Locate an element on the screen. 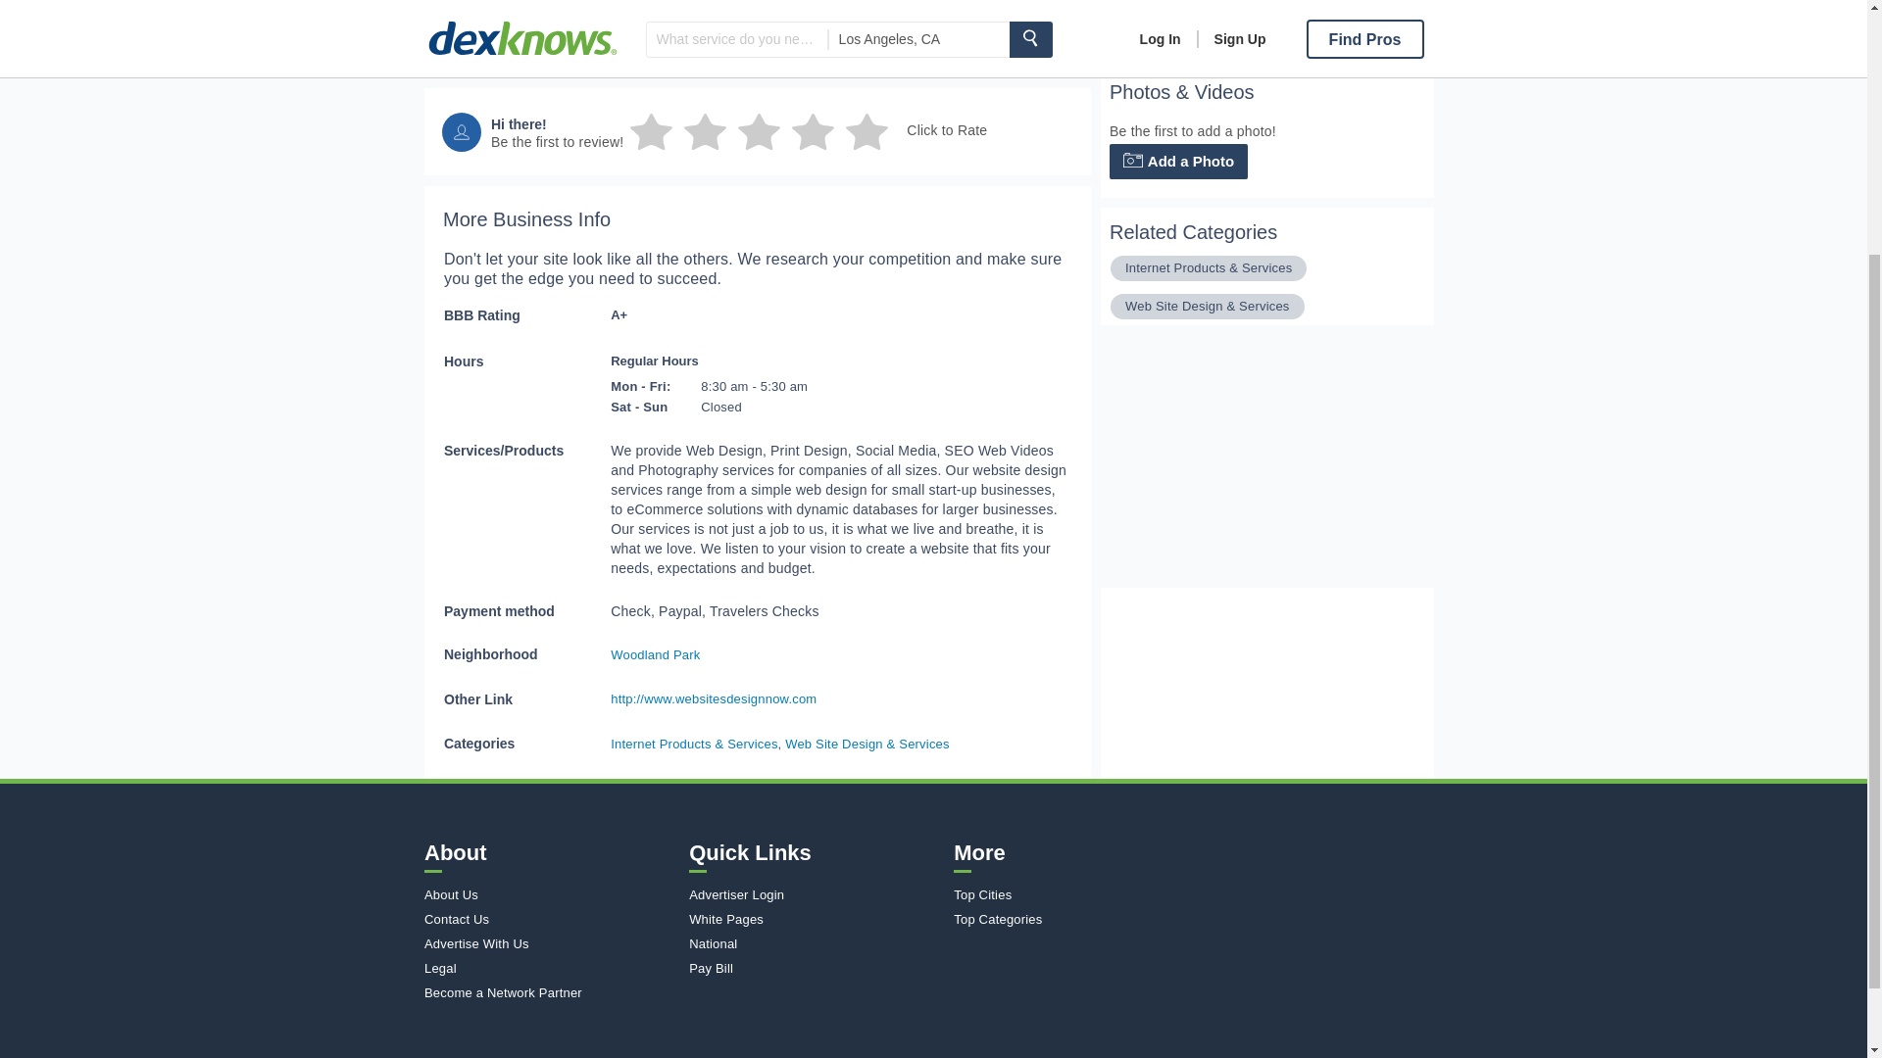  Add a Photo is located at coordinates (1178, 161).